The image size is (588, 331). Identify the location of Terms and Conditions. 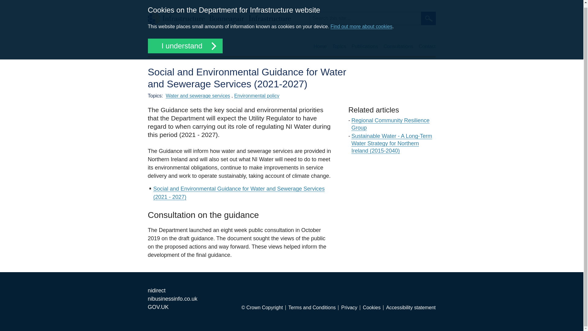
(314, 307).